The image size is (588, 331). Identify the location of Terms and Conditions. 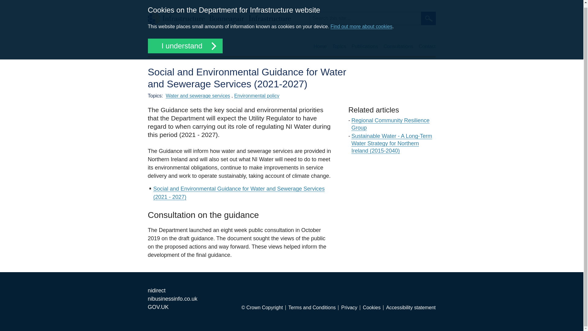
(314, 307).